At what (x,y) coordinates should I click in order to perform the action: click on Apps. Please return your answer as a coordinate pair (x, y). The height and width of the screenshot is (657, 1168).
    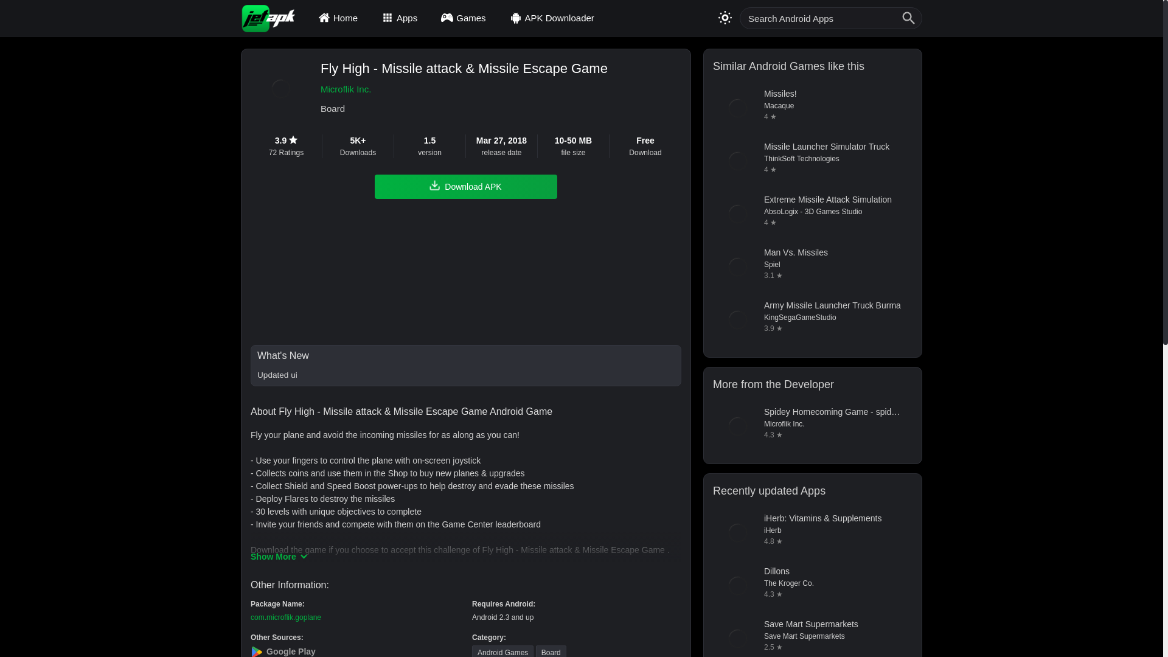
    Looking at the image, I should click on (401, 18).